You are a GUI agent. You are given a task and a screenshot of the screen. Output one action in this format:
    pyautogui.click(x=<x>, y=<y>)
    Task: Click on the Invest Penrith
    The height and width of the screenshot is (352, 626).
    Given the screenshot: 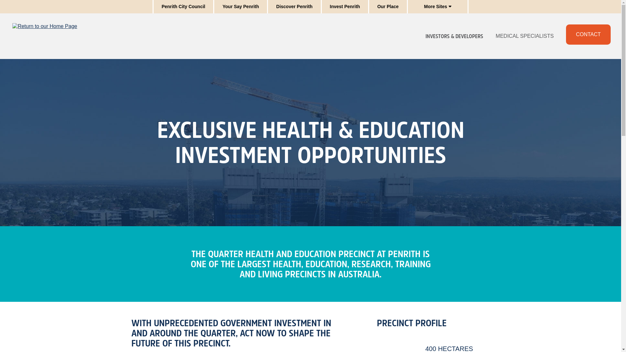 What is the action you would take?
    pyautogui.click(x=345, y=7)
    